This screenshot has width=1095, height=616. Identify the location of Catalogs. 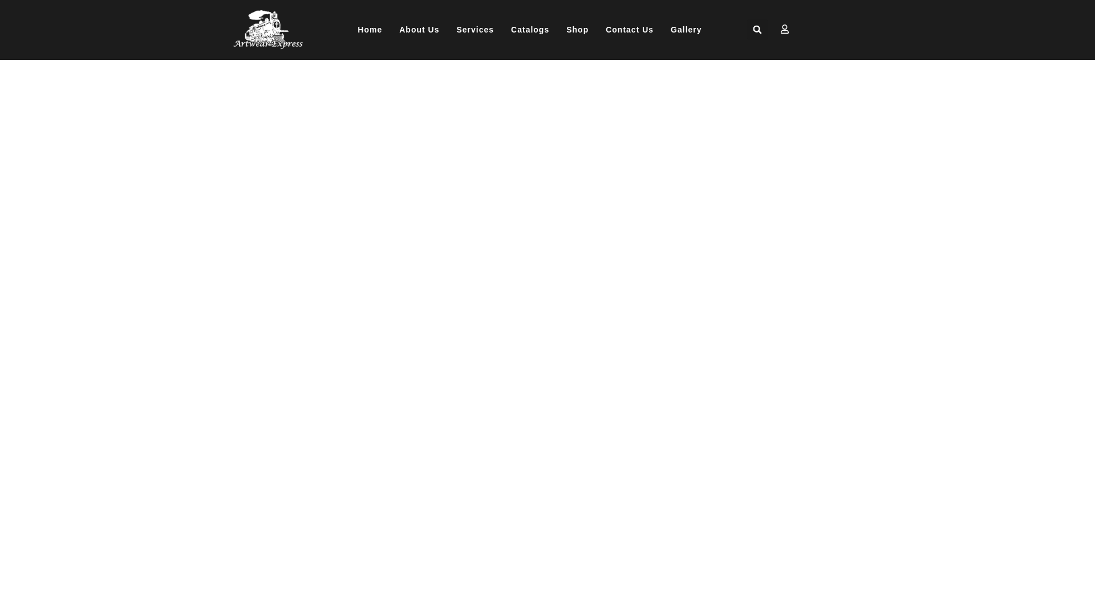
(530, 30).